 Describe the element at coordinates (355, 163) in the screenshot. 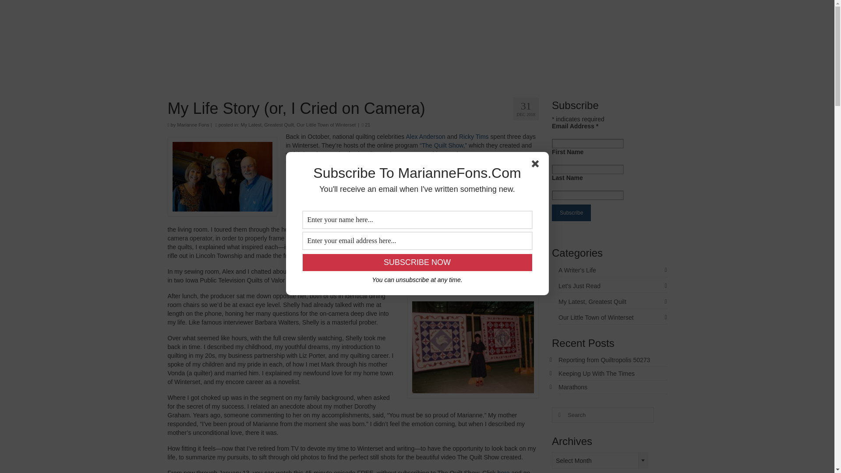

I see `Piece Works` at that location.